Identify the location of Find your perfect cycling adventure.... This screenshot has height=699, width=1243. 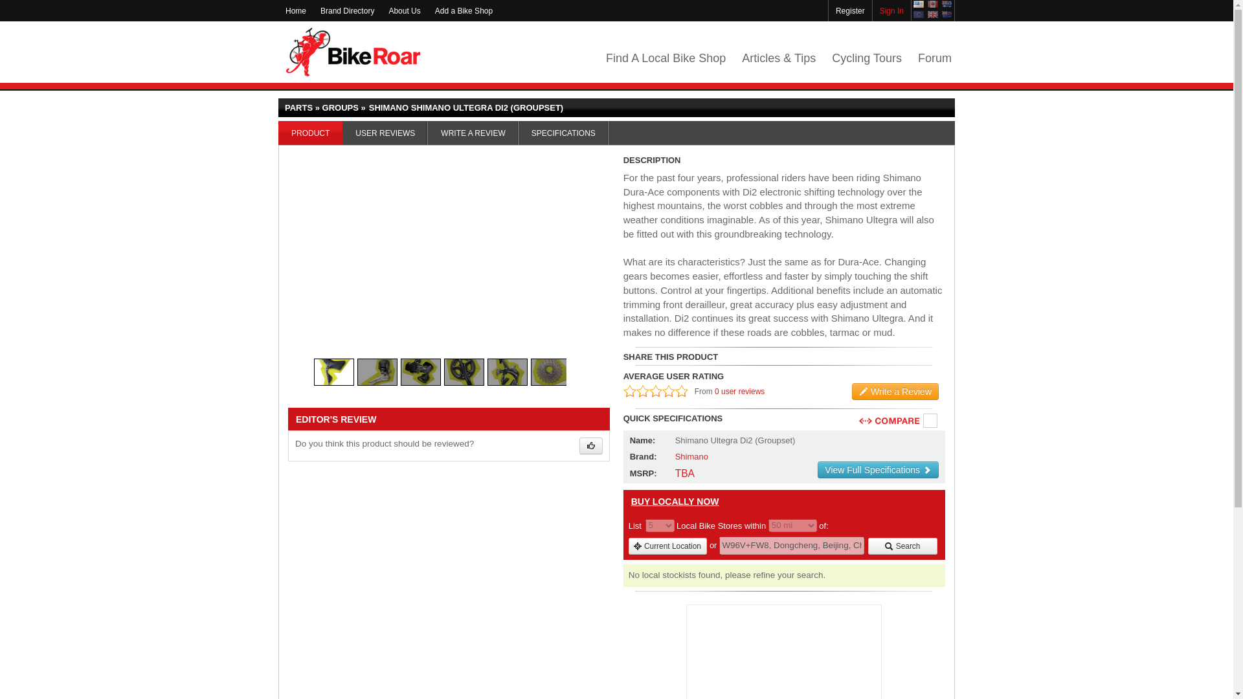
(866, 58).